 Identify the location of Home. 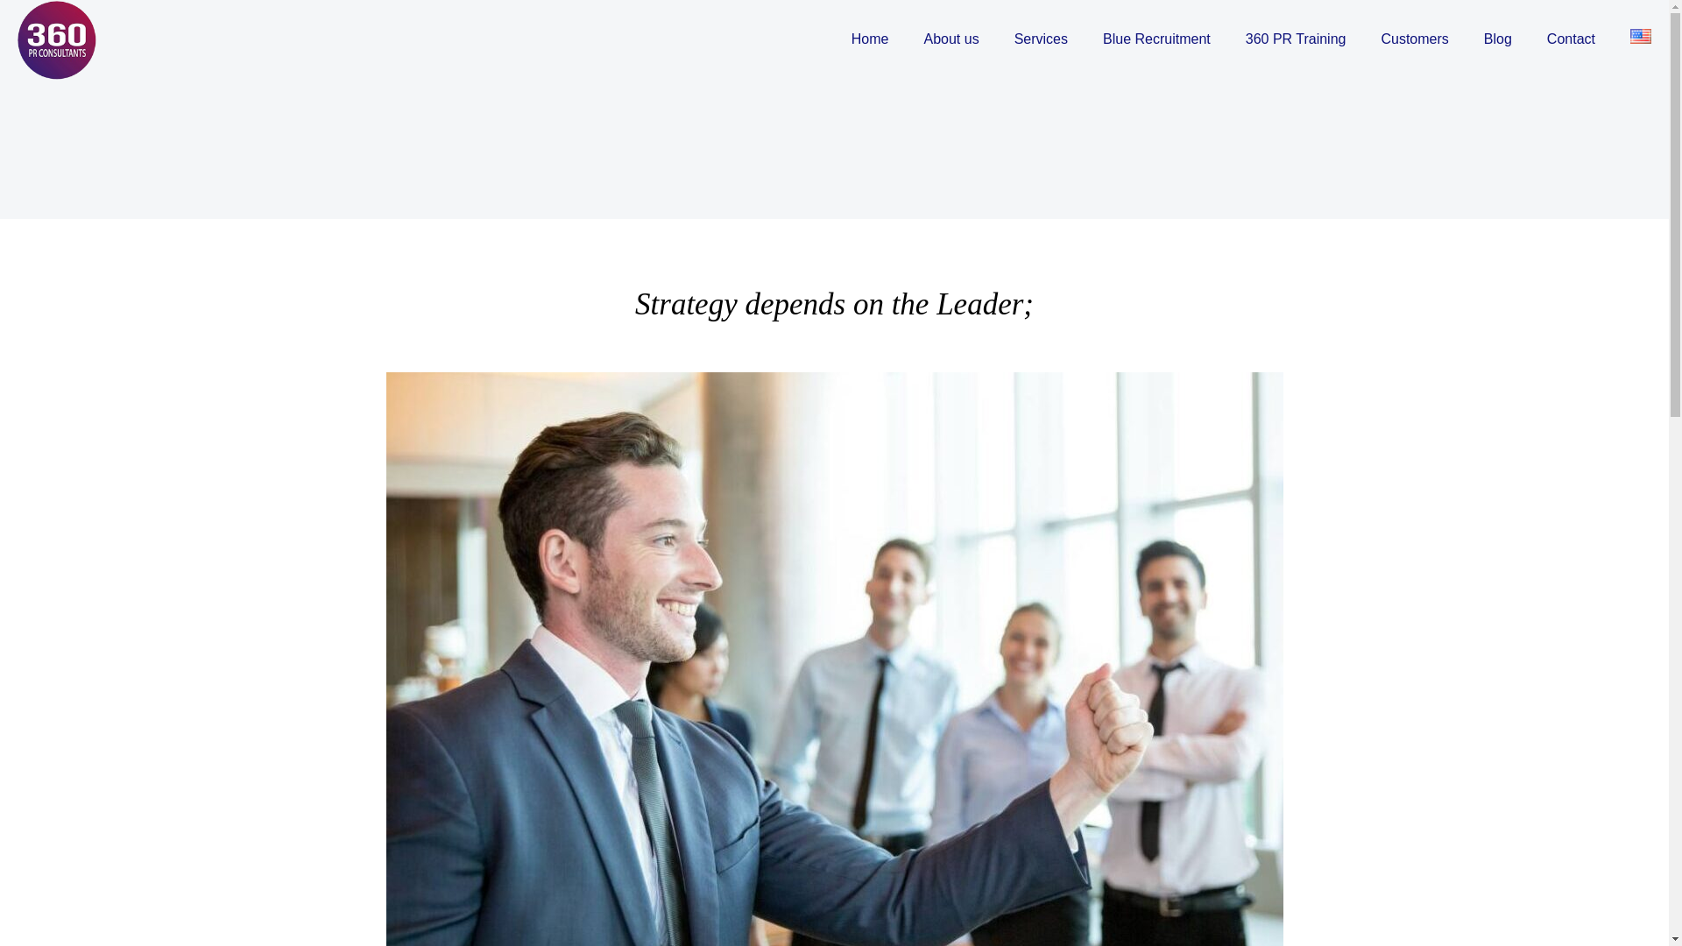
(870, 39).